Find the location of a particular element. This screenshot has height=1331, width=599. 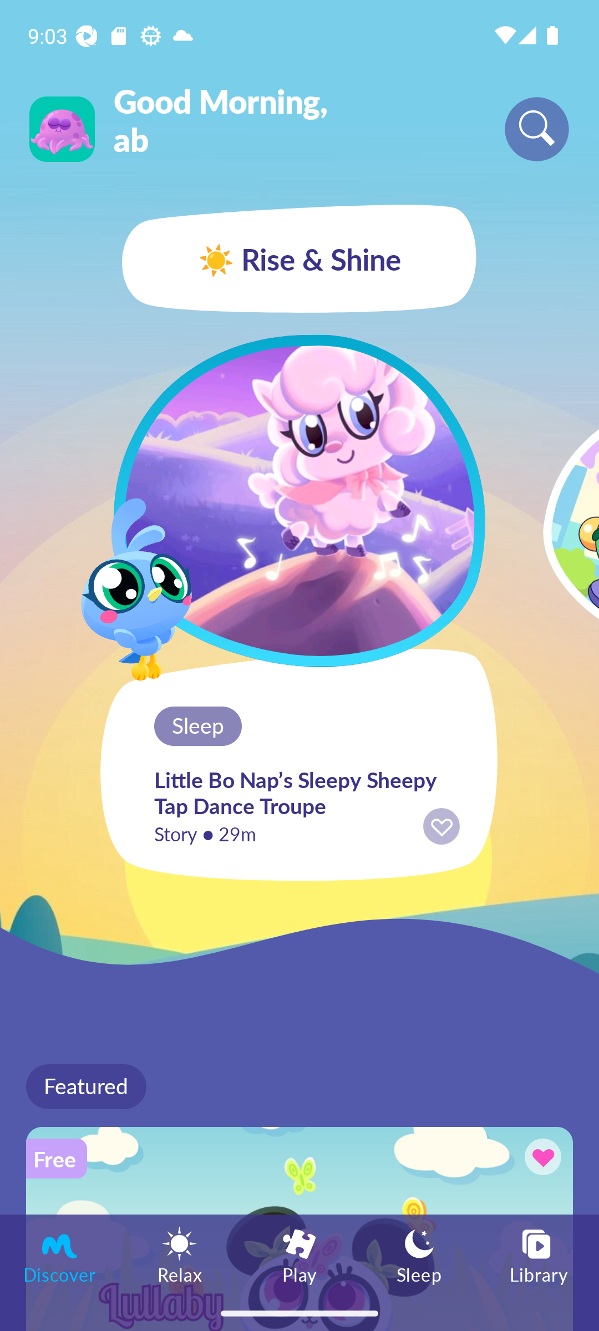

Play is located at coordinates (299, 1254).